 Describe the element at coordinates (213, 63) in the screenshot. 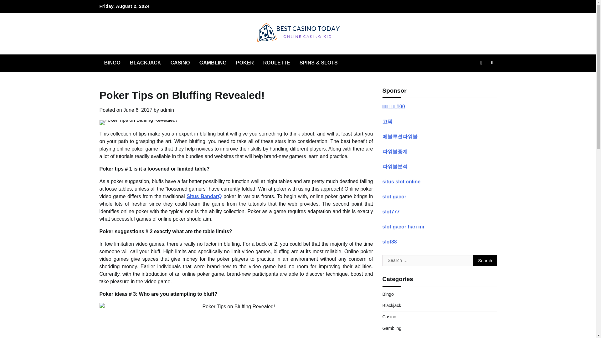

I see `GAMBLING` at that location.